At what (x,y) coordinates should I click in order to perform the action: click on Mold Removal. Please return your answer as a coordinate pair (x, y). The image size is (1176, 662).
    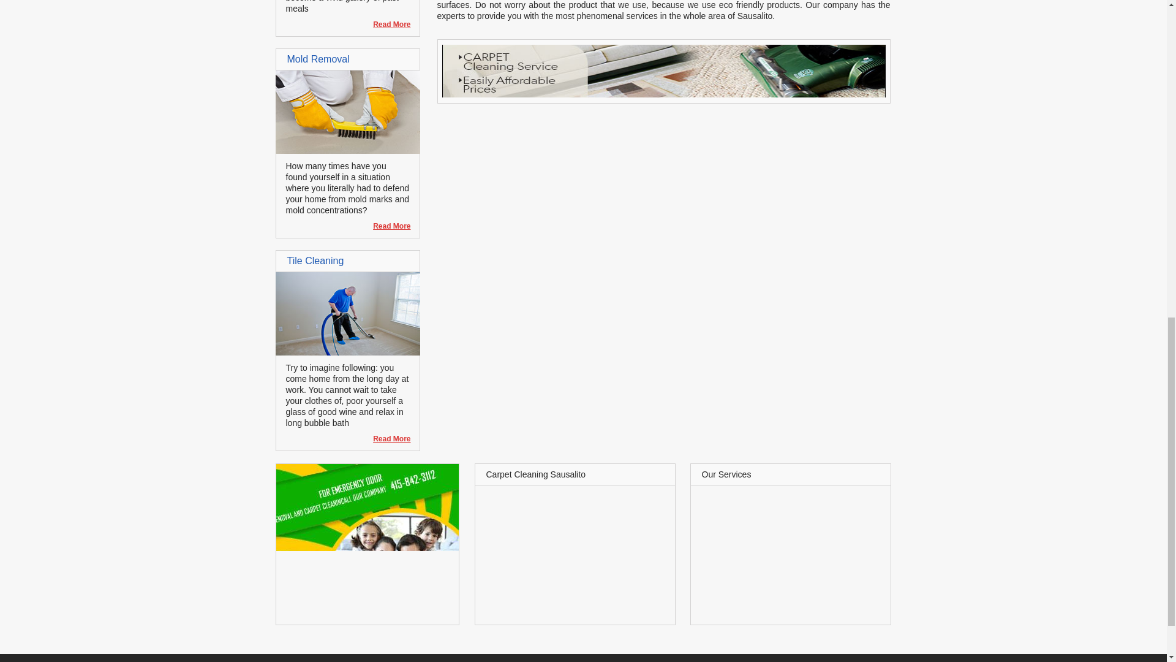
    Looking at the image, I should click on (347, 150).